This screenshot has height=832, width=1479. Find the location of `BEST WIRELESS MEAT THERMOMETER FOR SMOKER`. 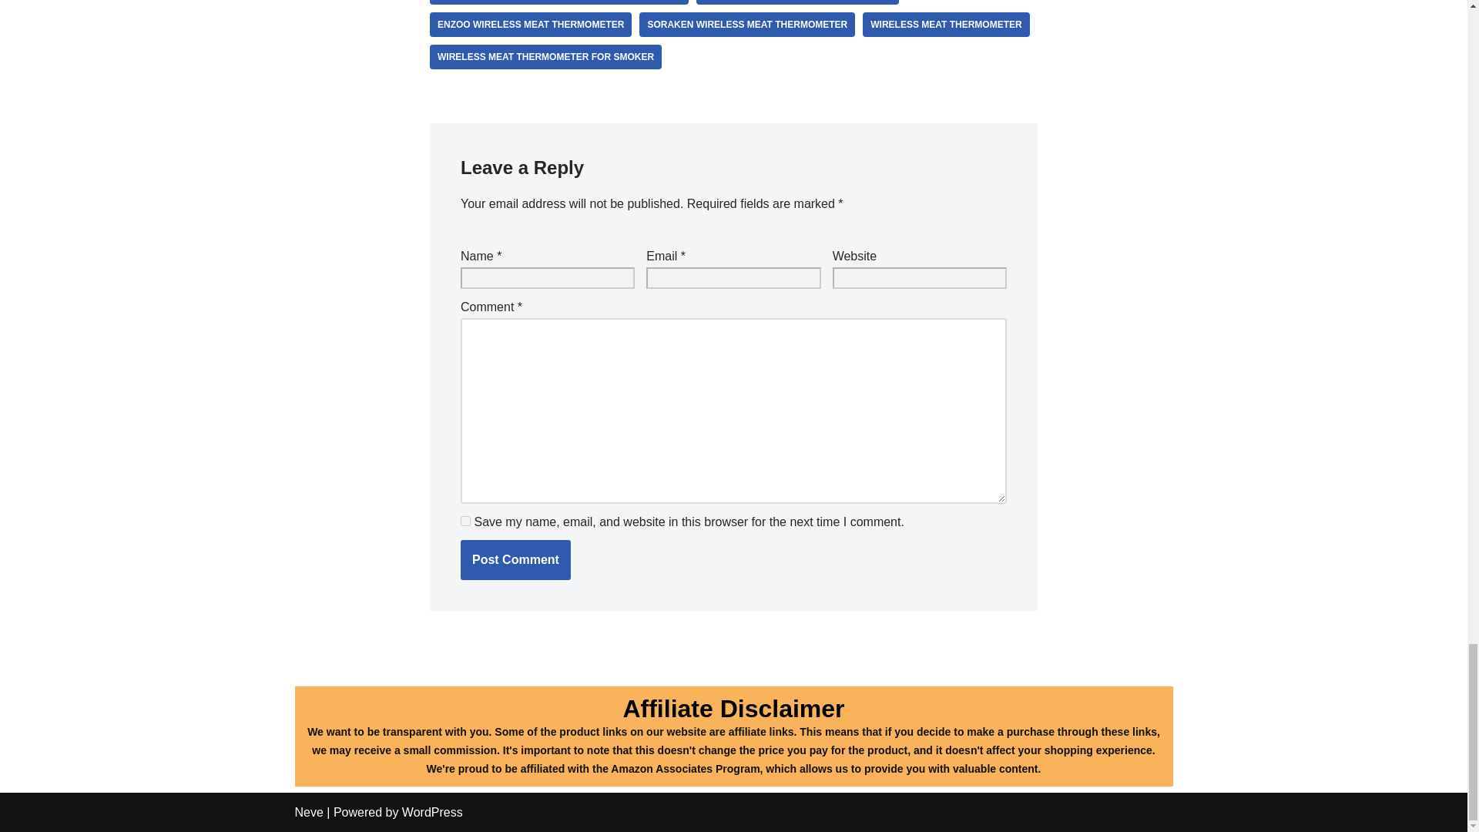

BEST WIRELESS MEAT THERMOMETER FOR SMOKER is located at coordinates (559, 2).